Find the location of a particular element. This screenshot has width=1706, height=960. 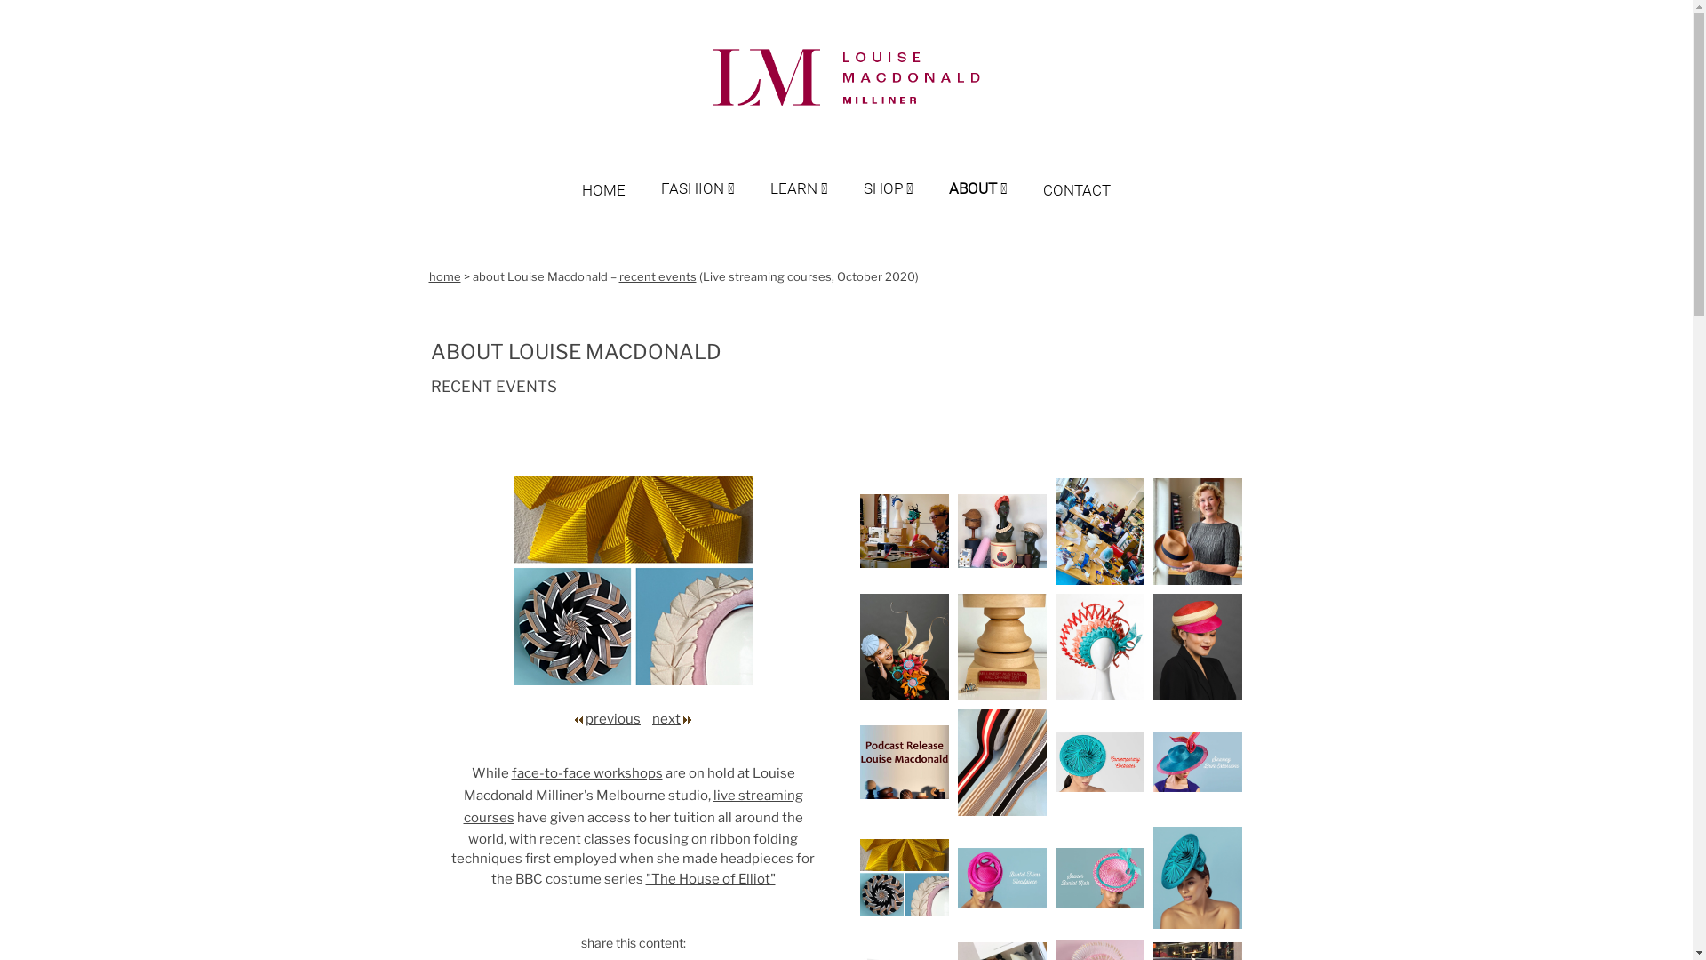

next is located at coordinates (666, 719).